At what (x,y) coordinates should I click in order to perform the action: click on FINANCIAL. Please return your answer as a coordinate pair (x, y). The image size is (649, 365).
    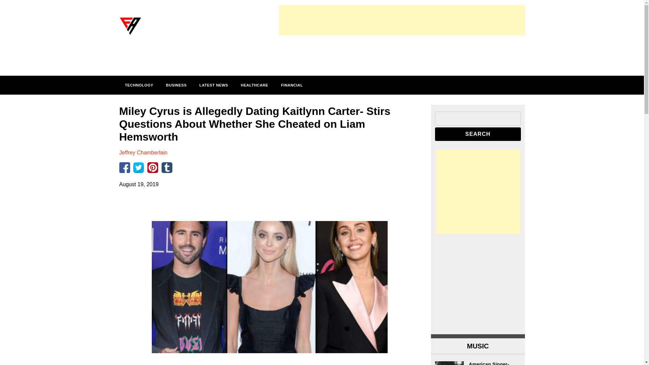
    Looking at the image, I should click on (292, 85).